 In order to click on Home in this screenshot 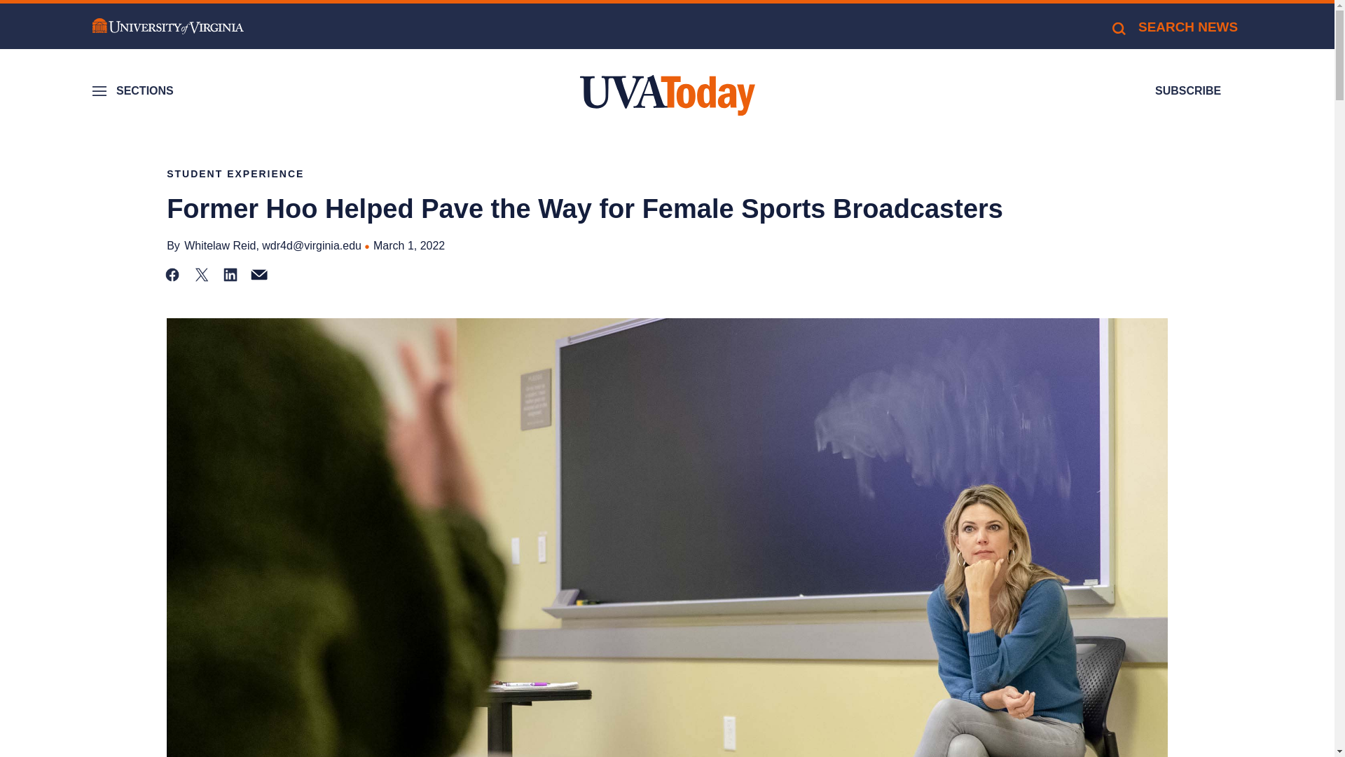, I will do `click(667, 95)`.